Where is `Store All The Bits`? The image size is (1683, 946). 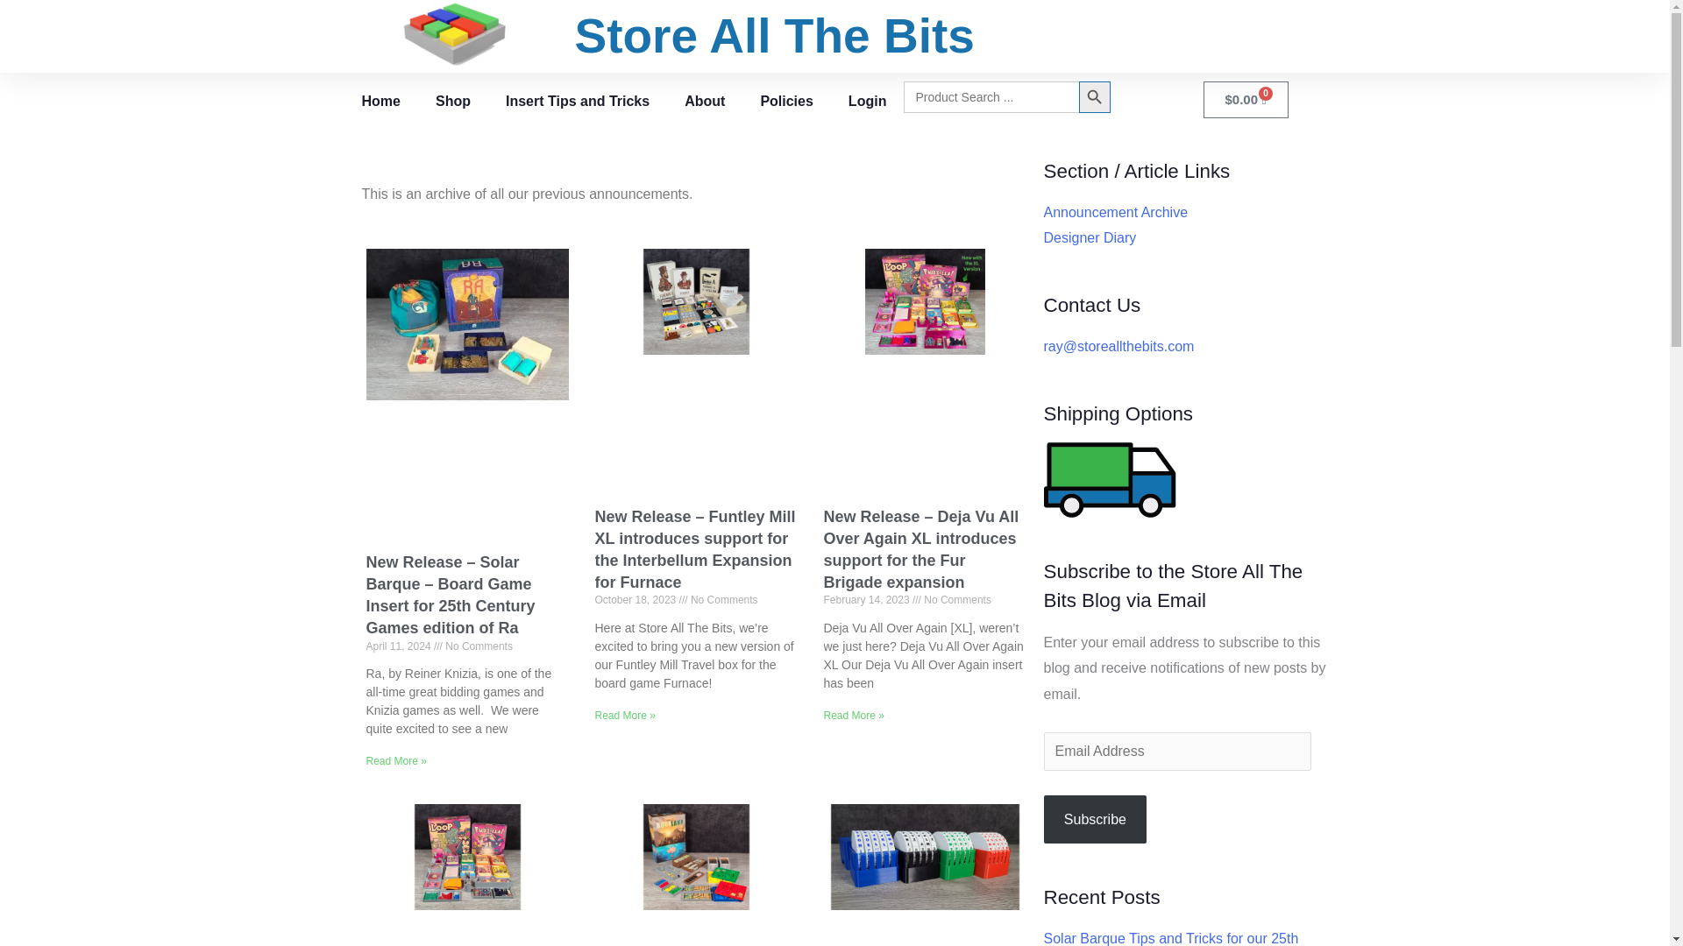 Store All The Bits is located at coordinates (773, 35).